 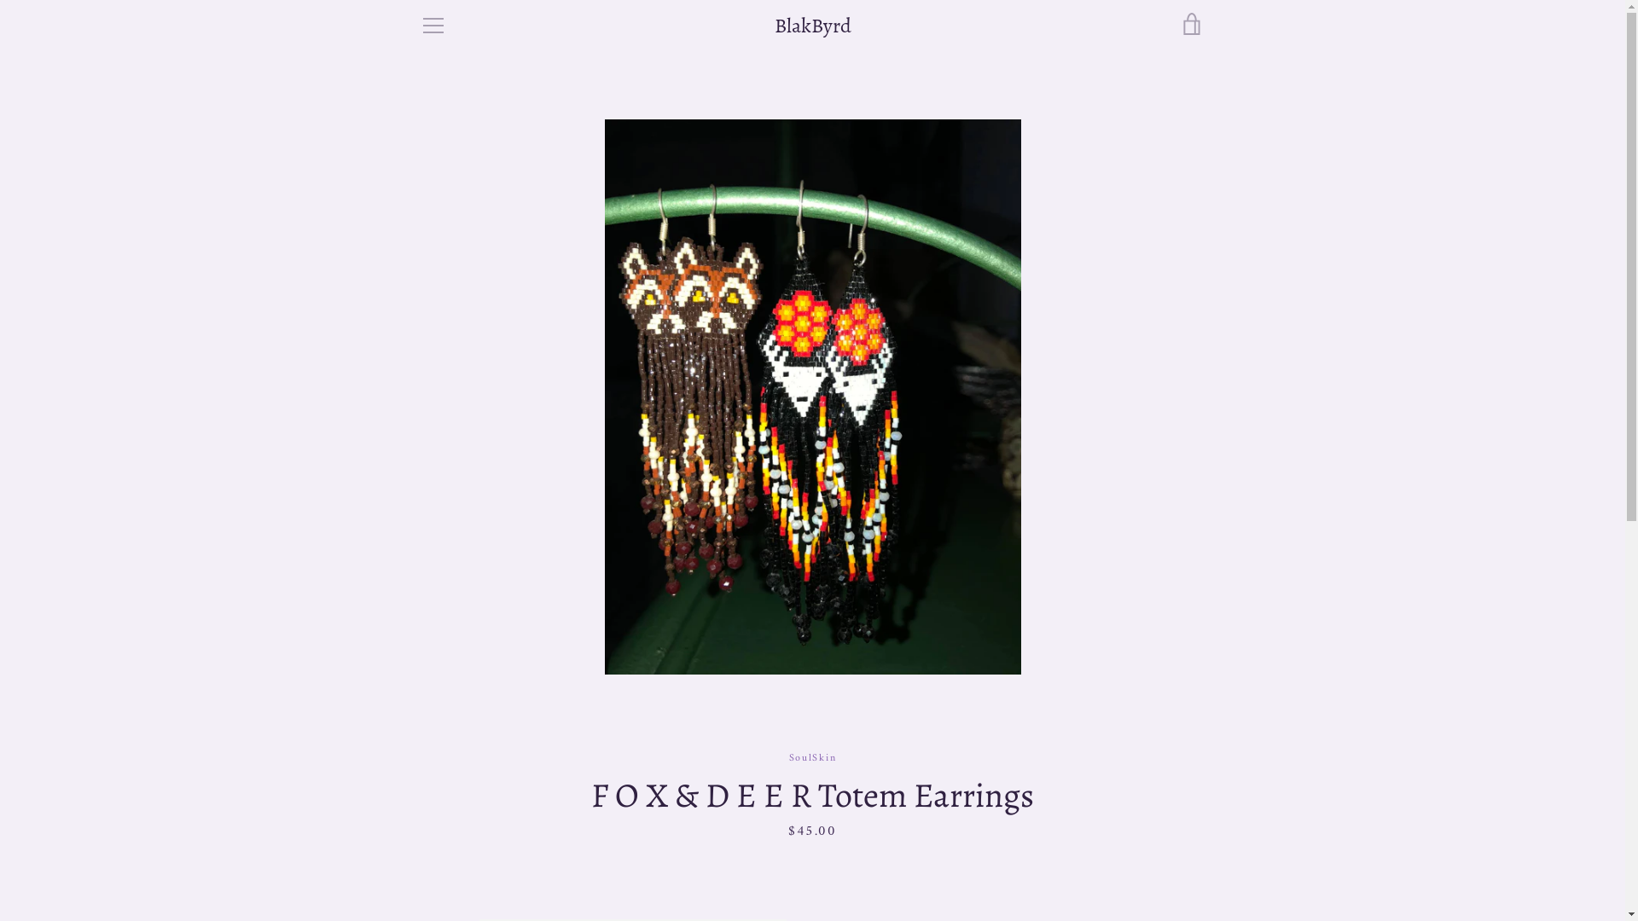 What do you see at coordinates (813, 26) in the screenshot?
I see `BlakByrd` at bounding box center [813, 26].